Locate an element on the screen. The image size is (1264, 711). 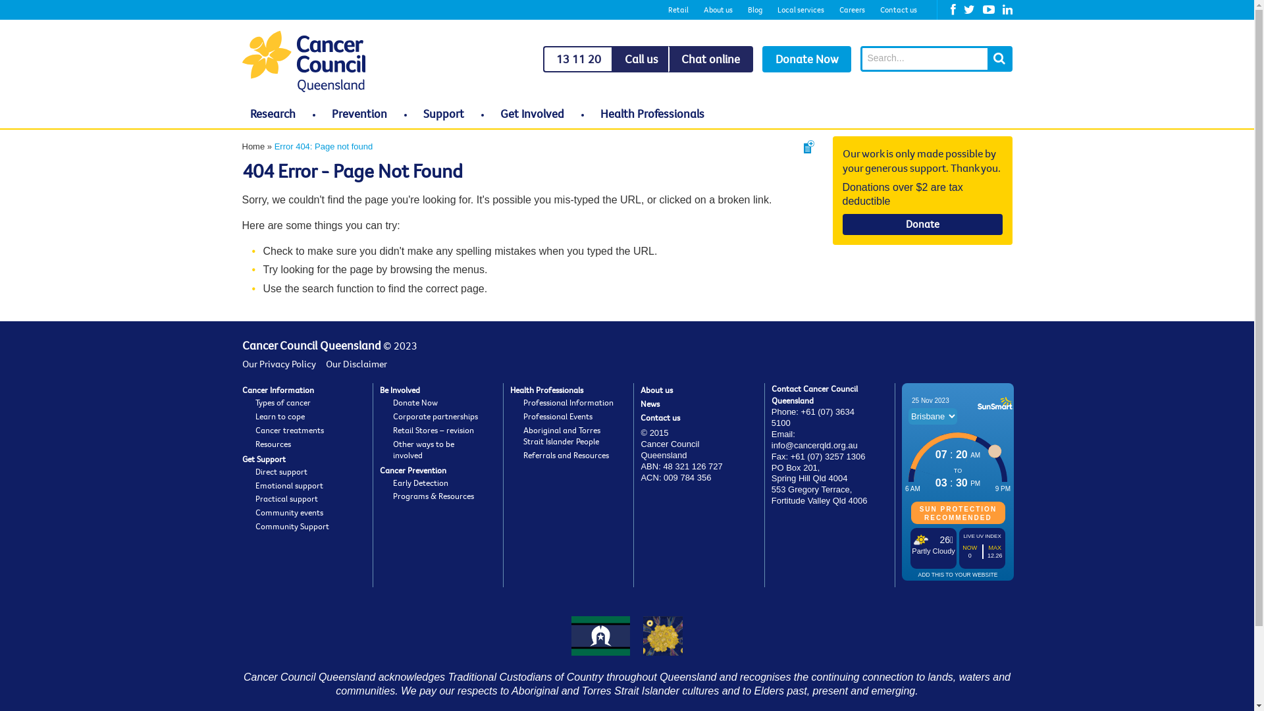
Be Involved is located at coordinates (400, 390).